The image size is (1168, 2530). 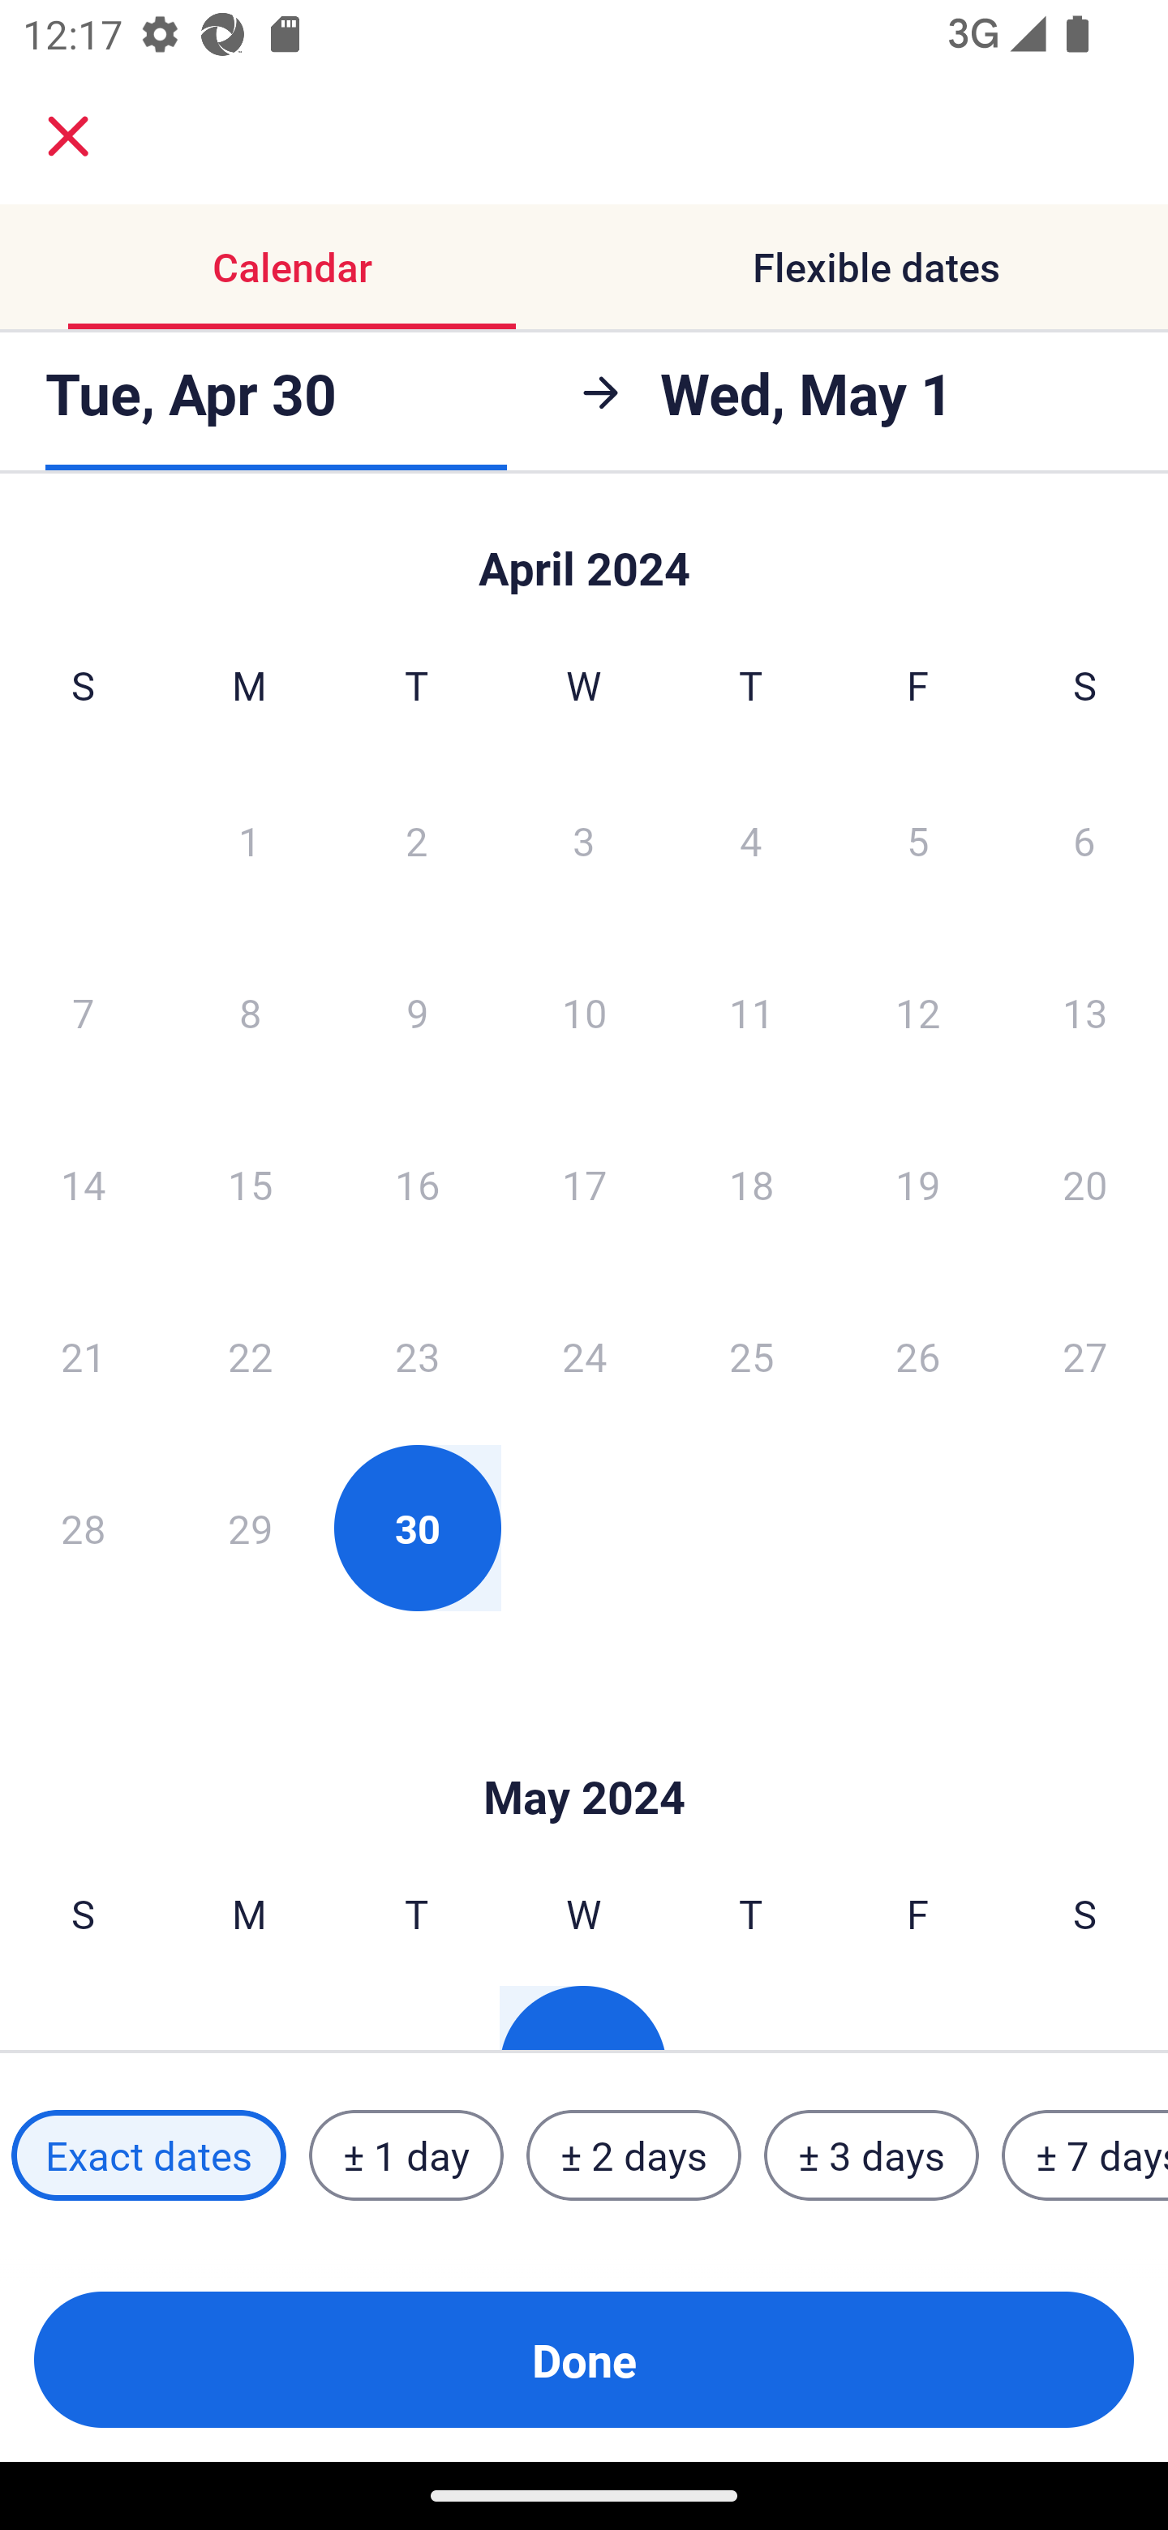 What do you see at coordinates (918, 839) in the screenshot?
I see `5 Friday, April 5, 2024` at bounding box center [918, 839].